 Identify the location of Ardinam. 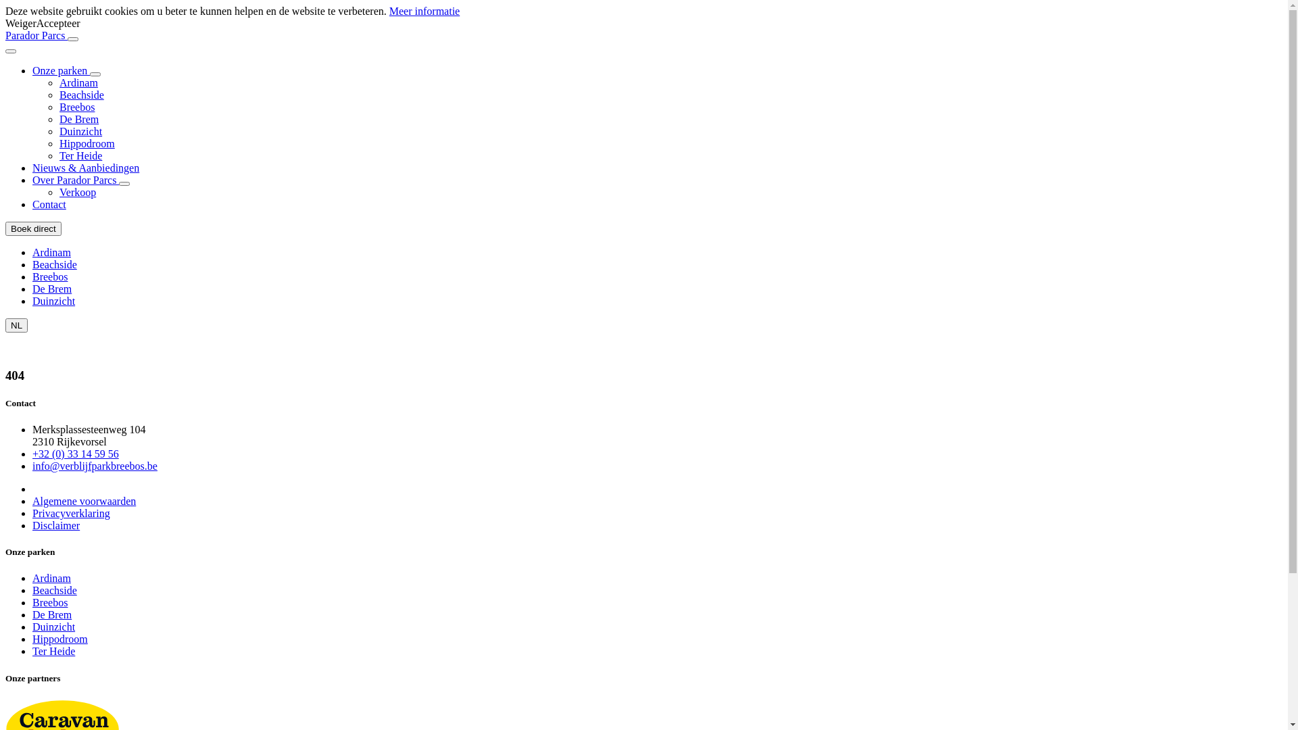
(51, 253).